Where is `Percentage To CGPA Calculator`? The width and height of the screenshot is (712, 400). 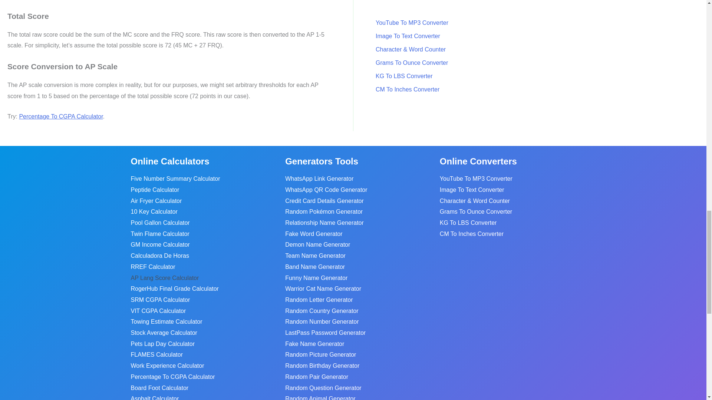
Percentage To CGPA Calculator is located at coordinates (61, 116).